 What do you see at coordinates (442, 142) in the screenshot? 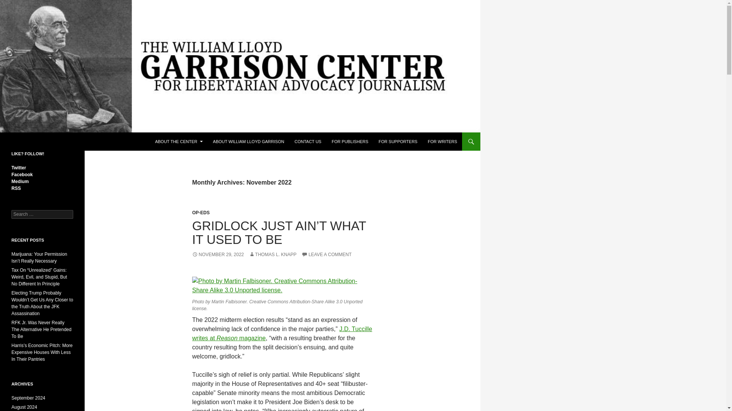
I see `FOR WRITERS` at bounding box center [442, 142].